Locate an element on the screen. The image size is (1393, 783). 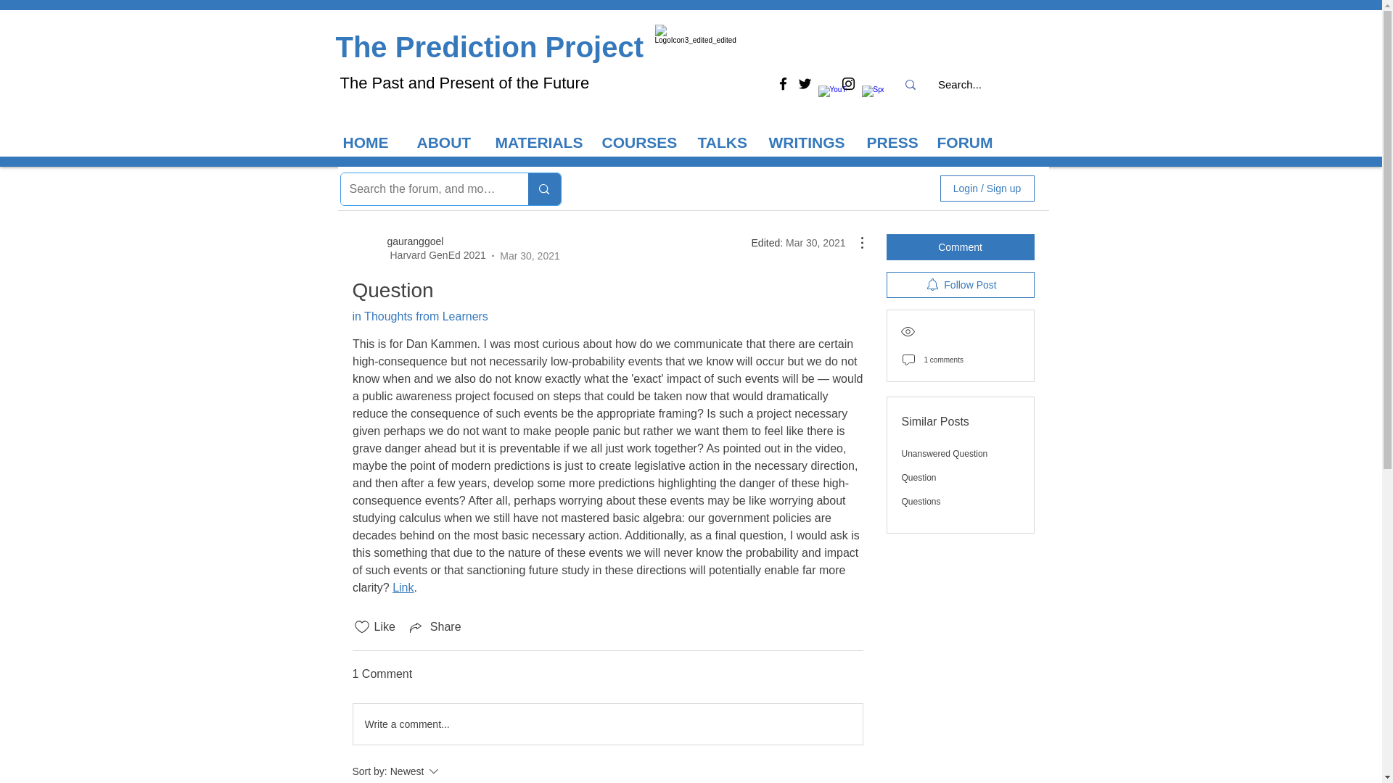
Categories is located at coordinates (380, 188).